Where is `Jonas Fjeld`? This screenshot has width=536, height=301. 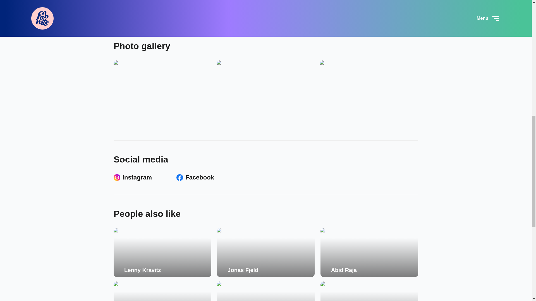 Jonas Fjeld is located at coordinates (266, 252).